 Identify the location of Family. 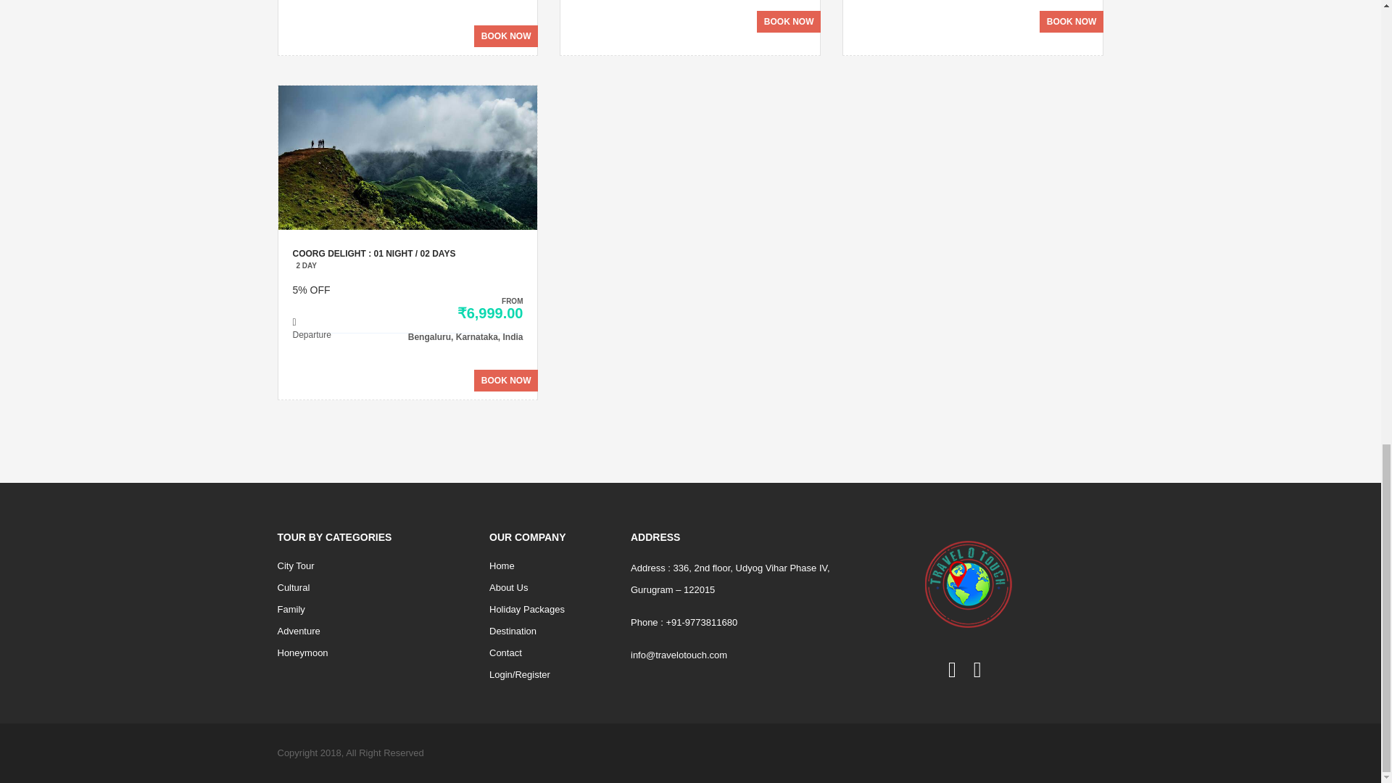
(373, 610).